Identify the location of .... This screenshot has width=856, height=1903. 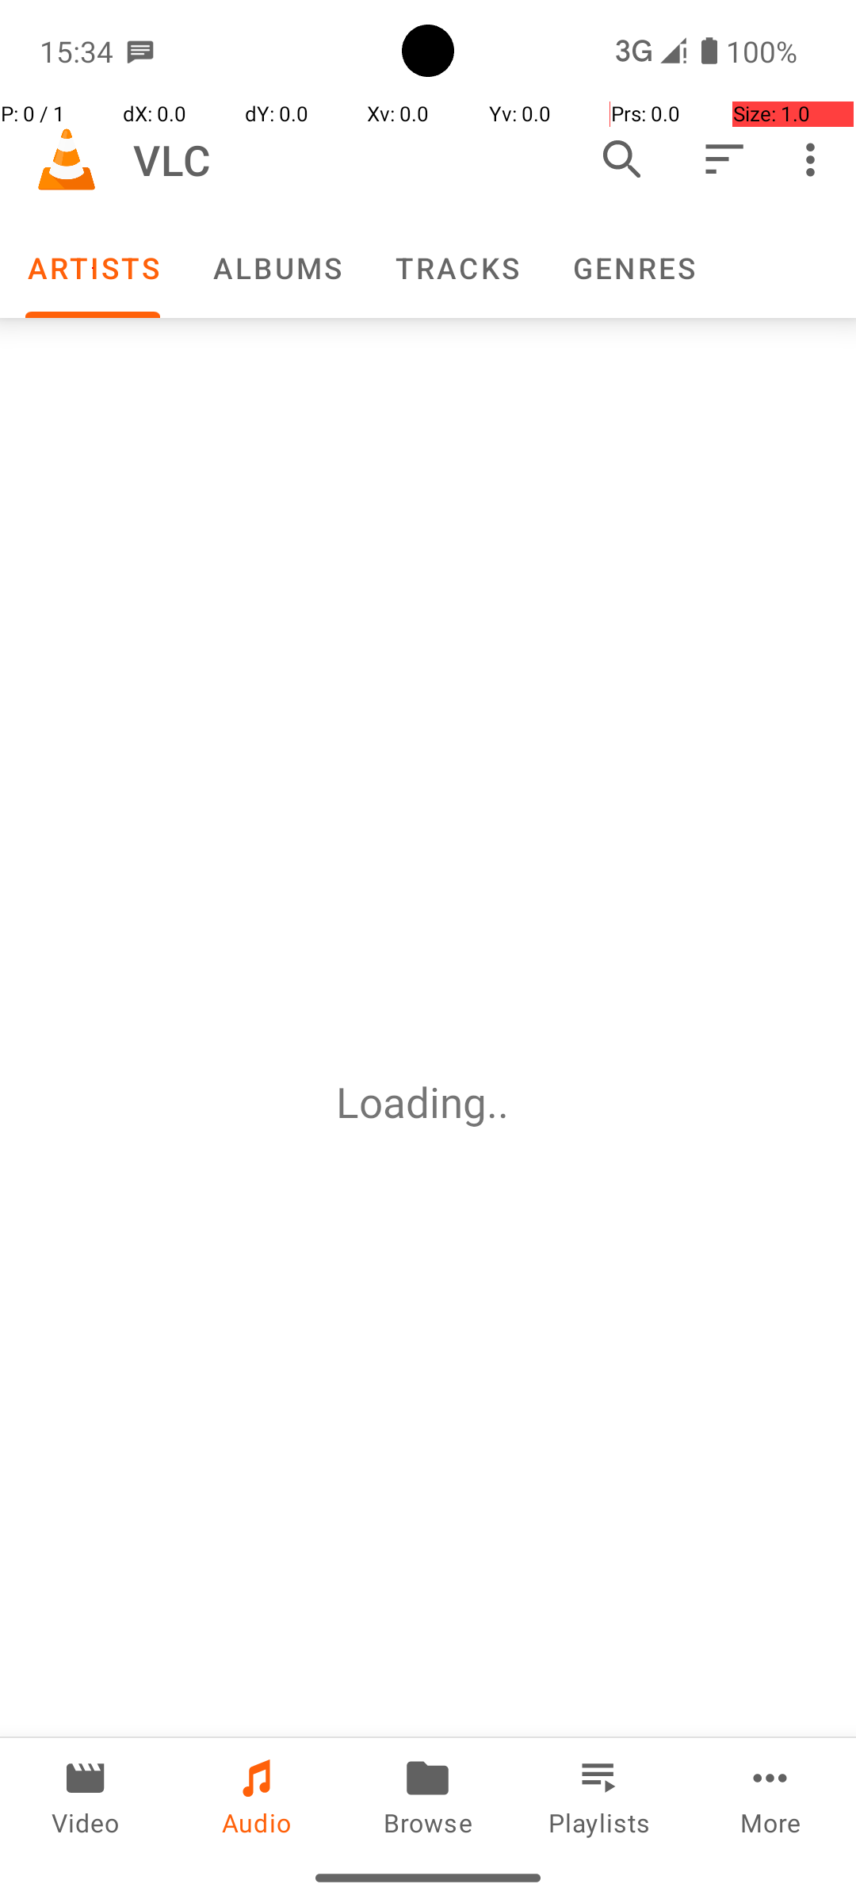
(503, 1102).